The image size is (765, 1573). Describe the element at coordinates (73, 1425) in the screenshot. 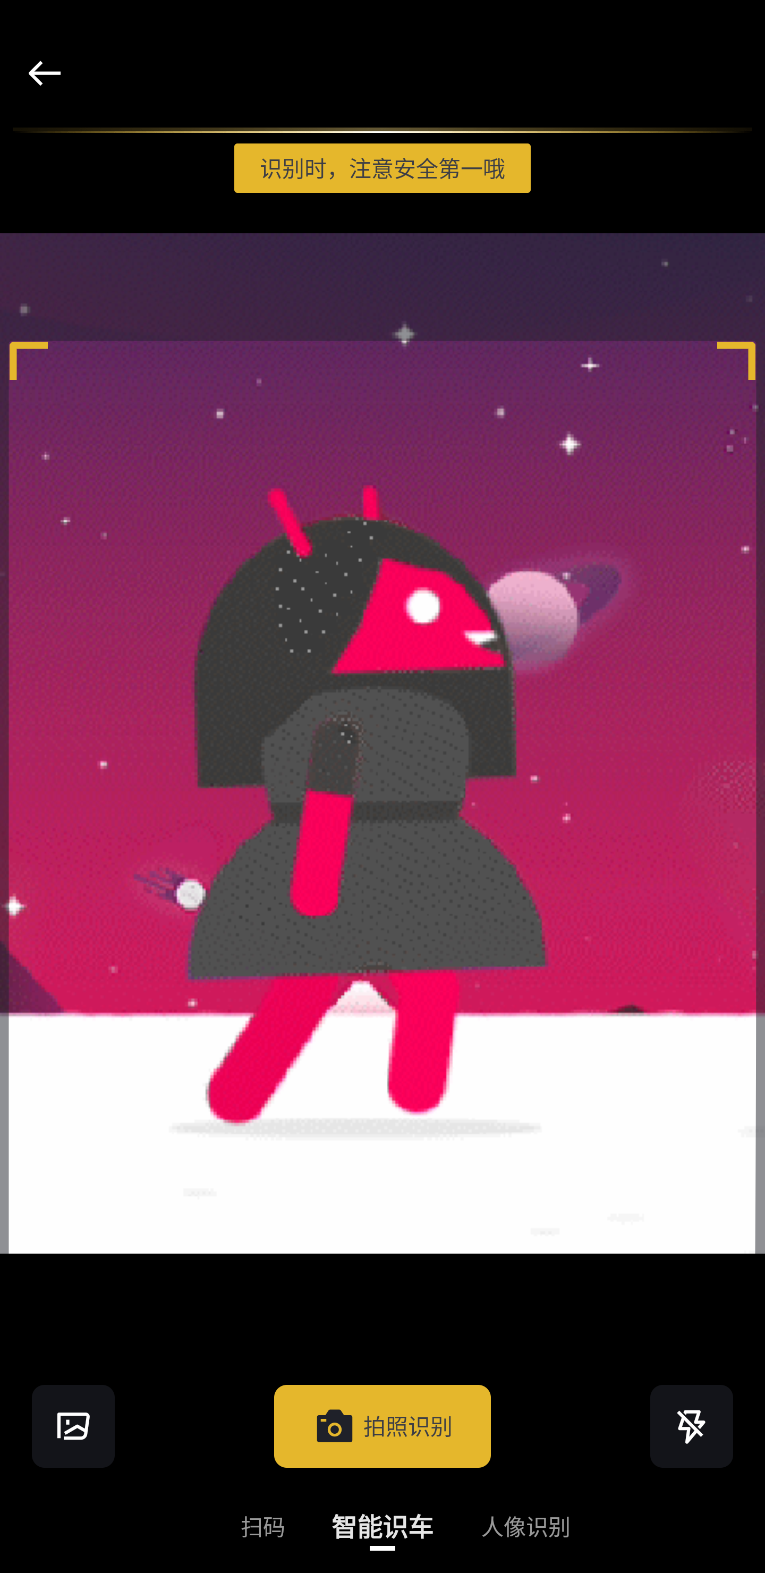

I see `` at that location.